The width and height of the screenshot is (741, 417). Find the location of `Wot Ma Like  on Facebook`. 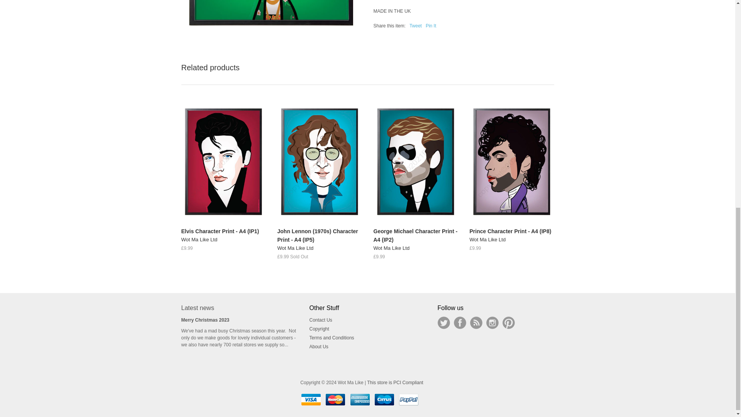

Wot Ma Like  on Facebook is located at coordinates (460, 323).